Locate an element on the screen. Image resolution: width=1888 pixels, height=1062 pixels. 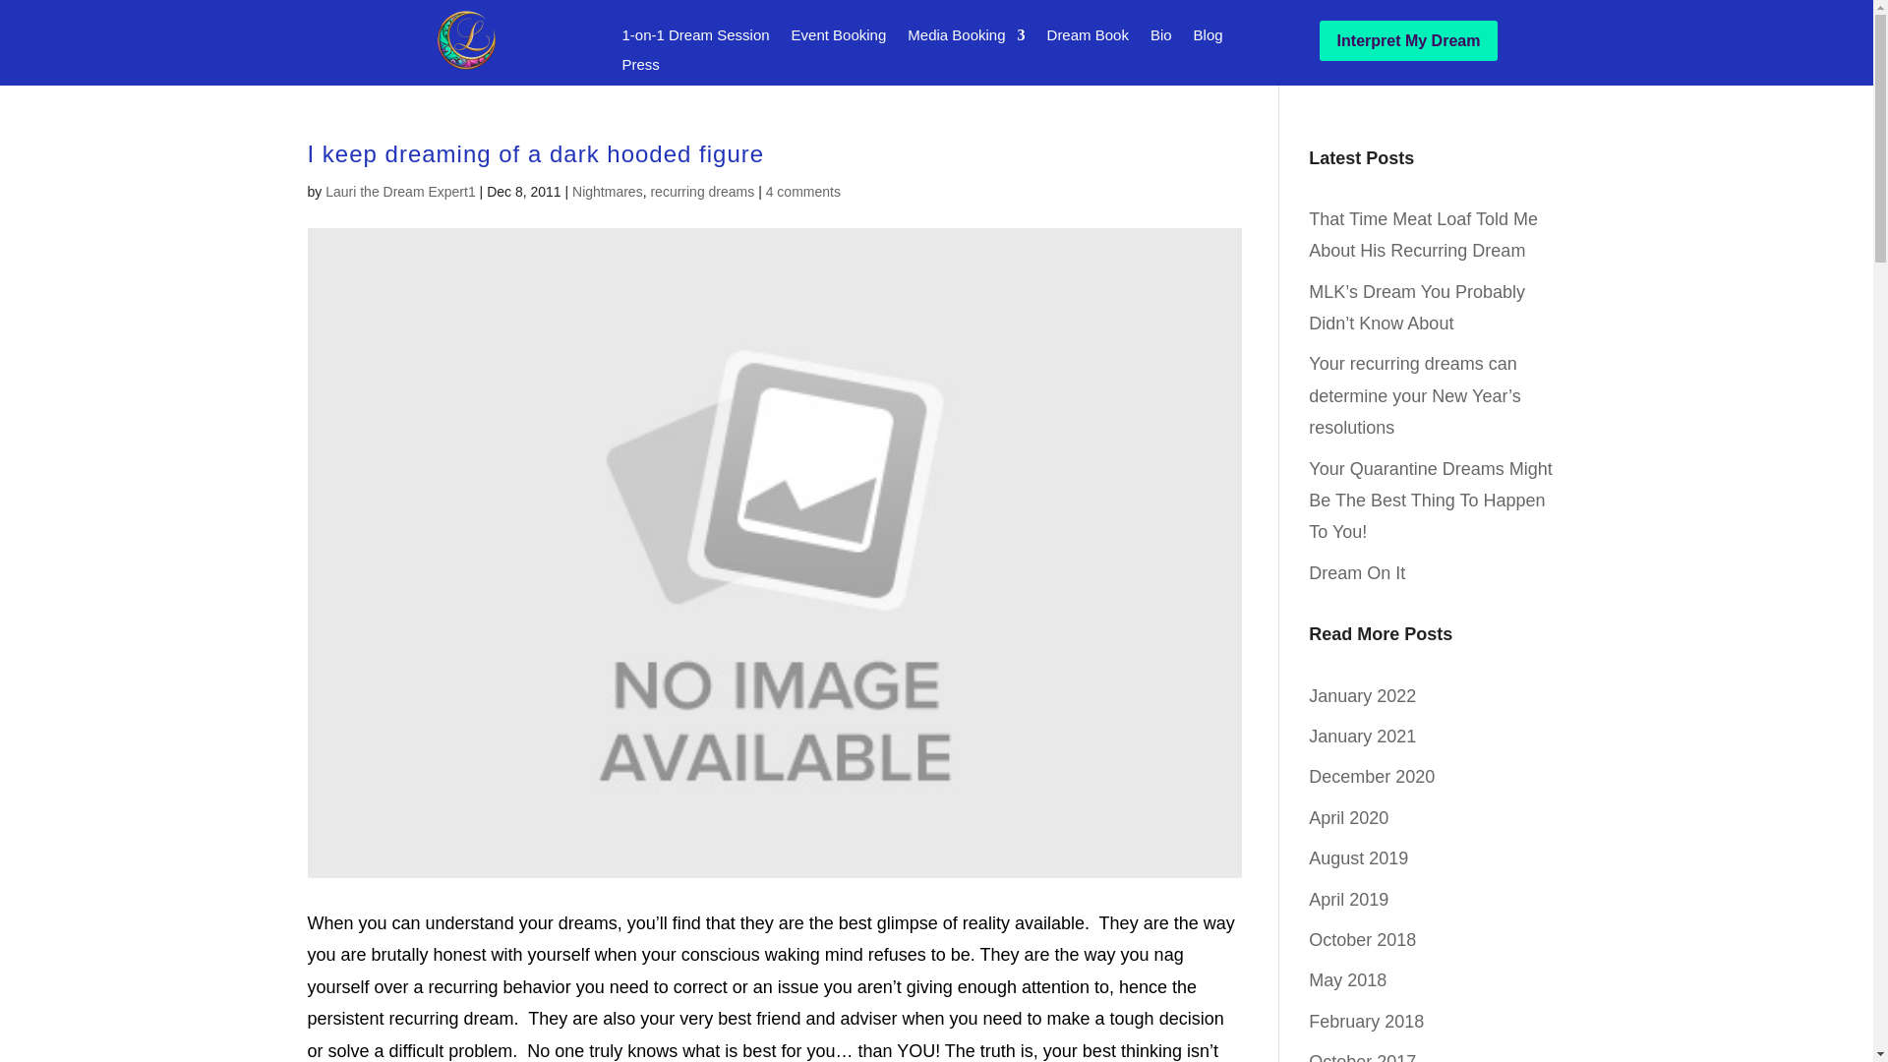
Event Booking is located at coordinates (839, 39).